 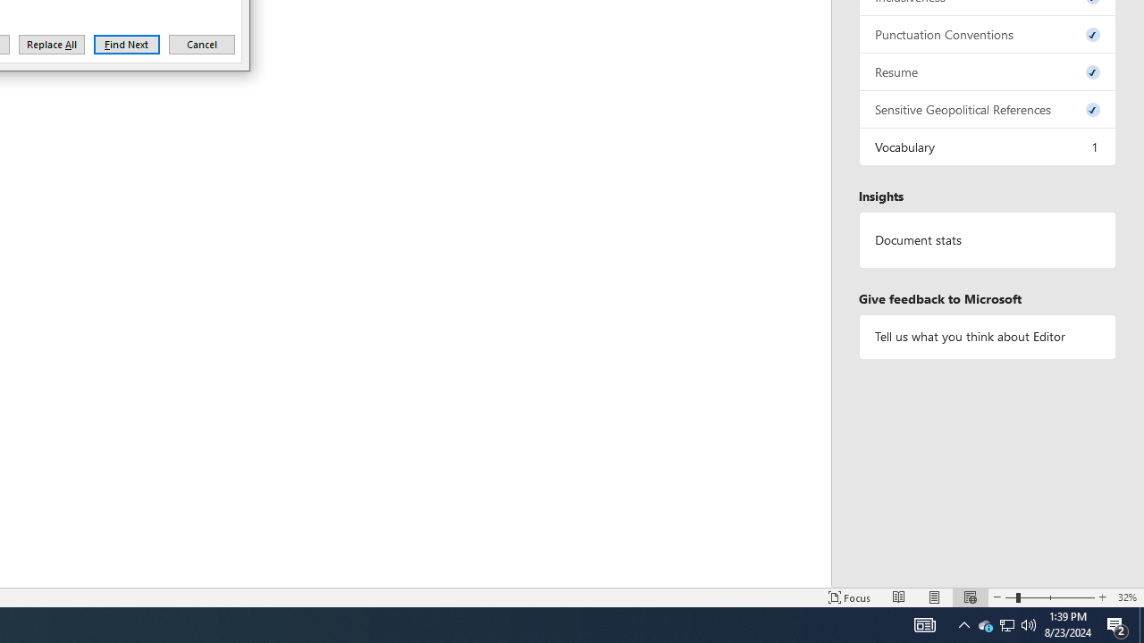 What do you see at coordinates (988, 336) in the screenshot?
I see `Tell us what you think about Editor` at bounding box center [988, 336].